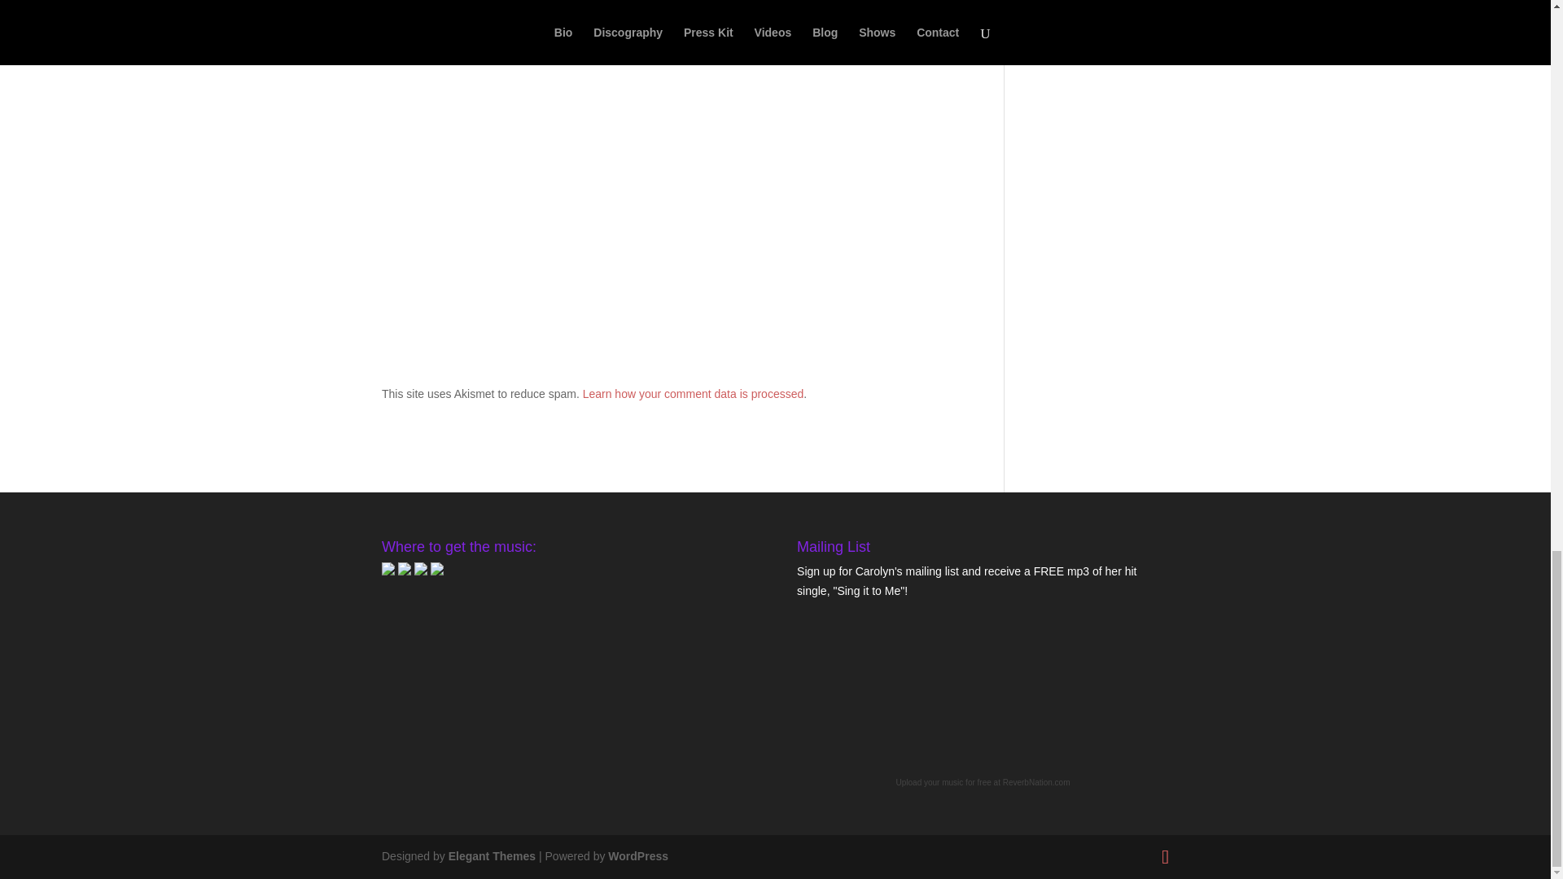 This screenshot has height=879, width=1563. Describe the element at coordinates (492, 856) in the screenshot. I see `Elegant Themes` at that location.